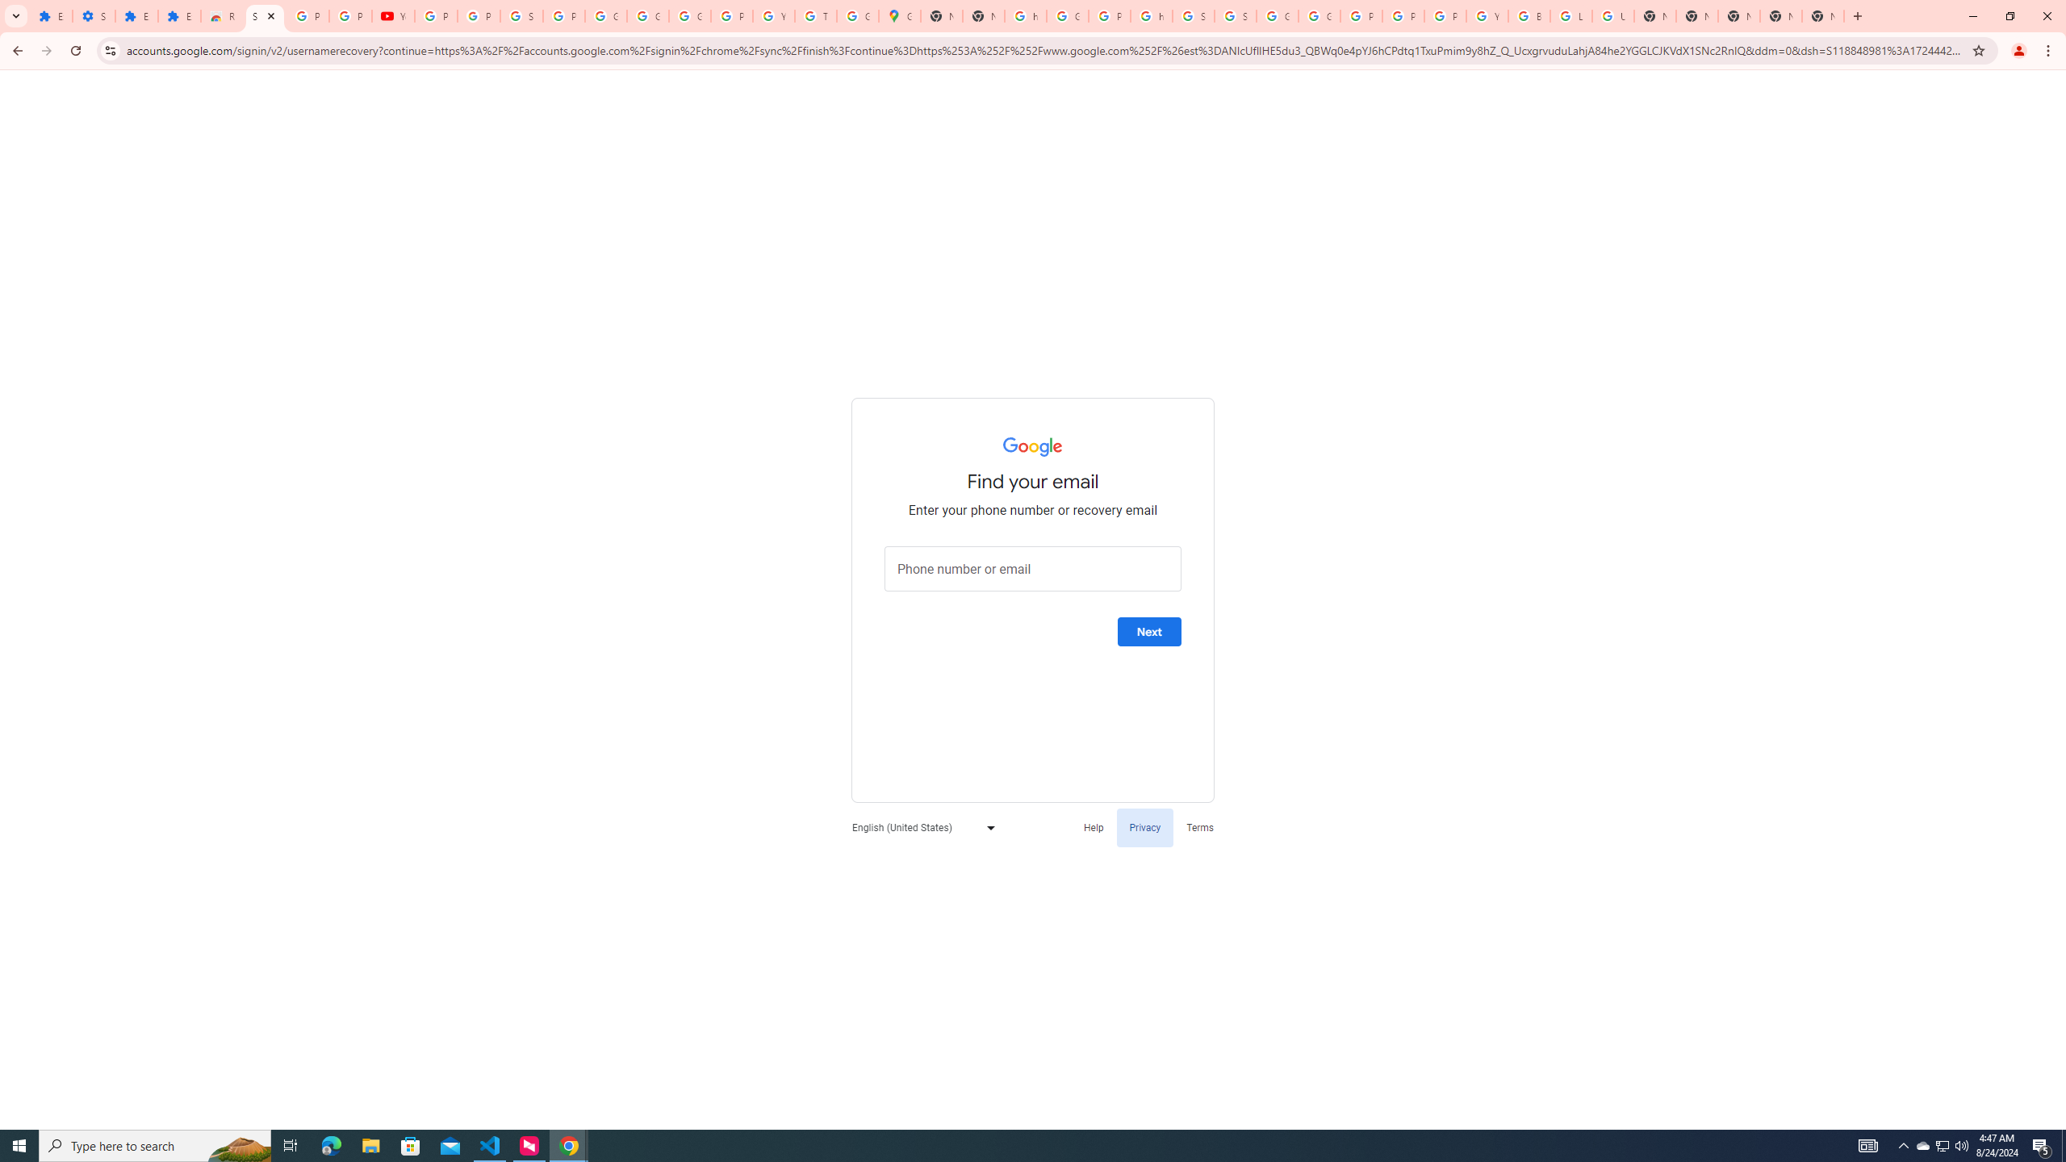 Image resolution: width=2066 pixels, height=1162 pixels. What do you see at coordinates (899, 16) in the screenshot?
I see `Google Maps` at bounding box center [899, 16].